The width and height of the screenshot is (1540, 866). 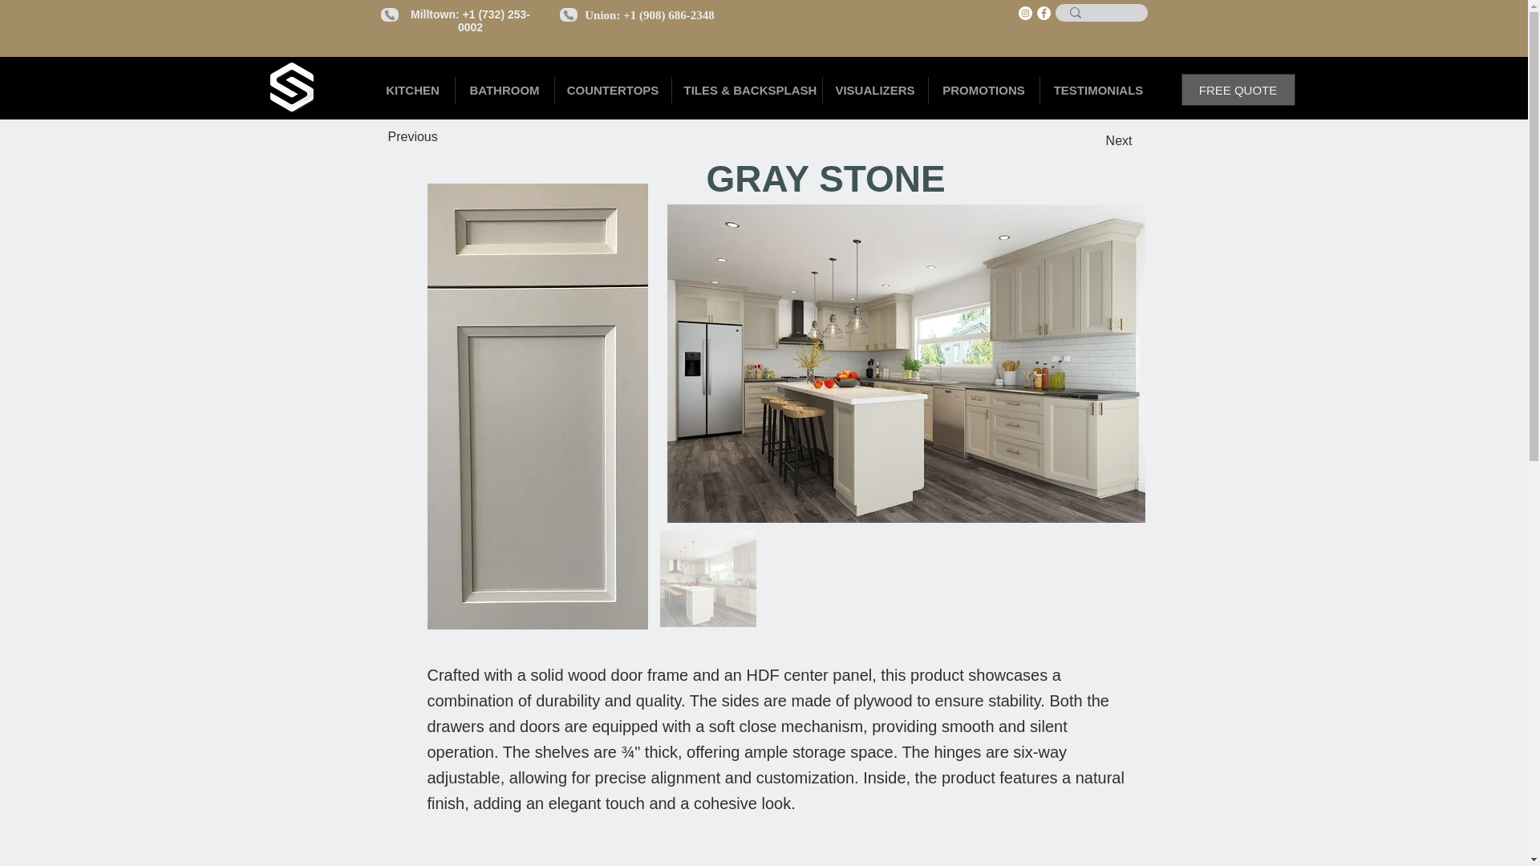 I want to click on KITCHEN, so click(x=412, y=90).